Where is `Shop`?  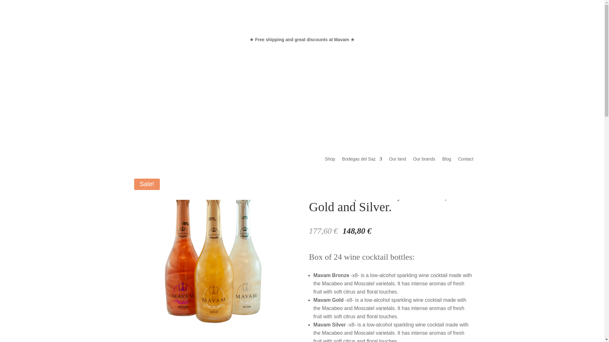 Shop is located at coordinates (330, 160).